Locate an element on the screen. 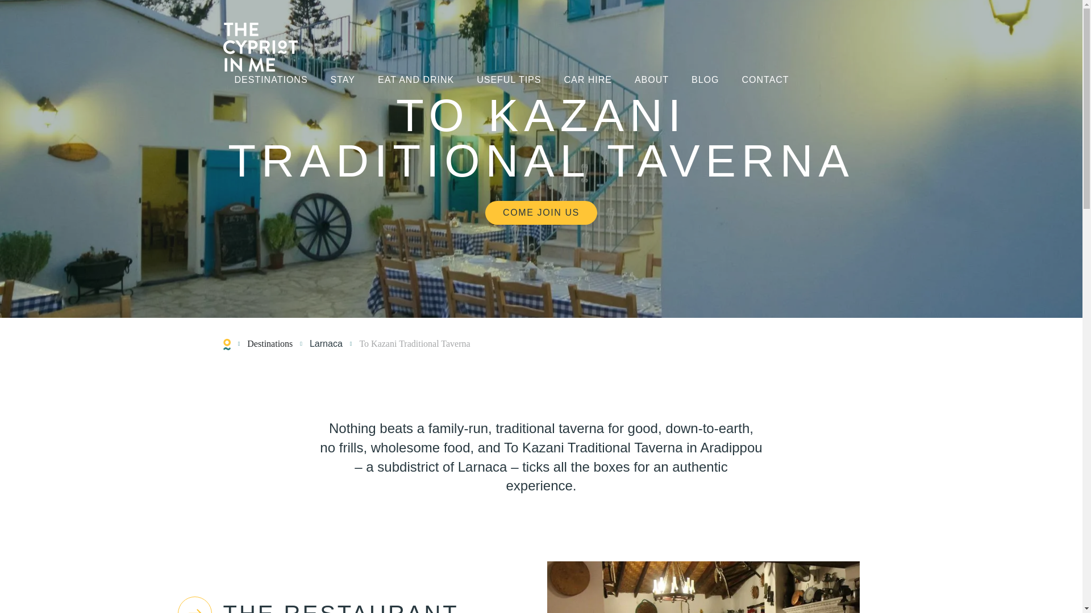  ABOUT is located at coordinates (651, 81).